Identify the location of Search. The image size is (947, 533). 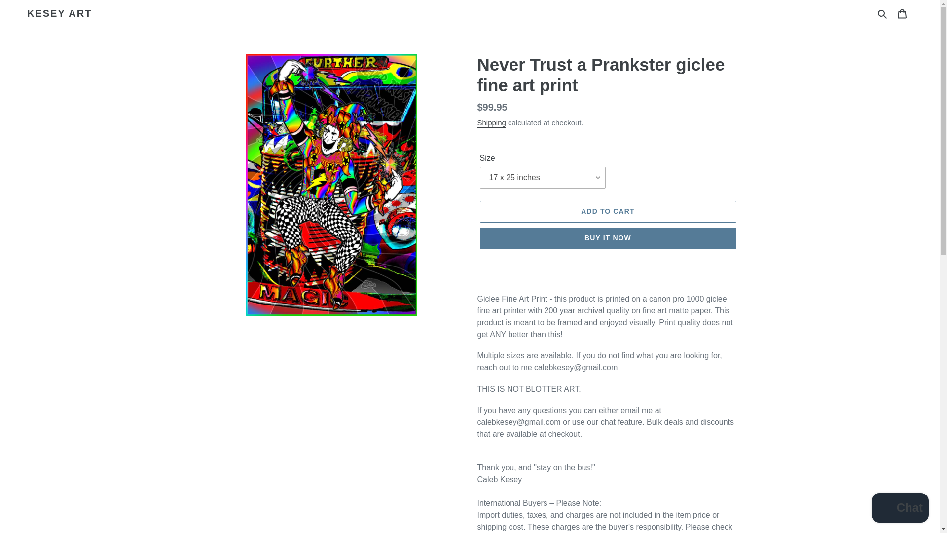
(883, 13).